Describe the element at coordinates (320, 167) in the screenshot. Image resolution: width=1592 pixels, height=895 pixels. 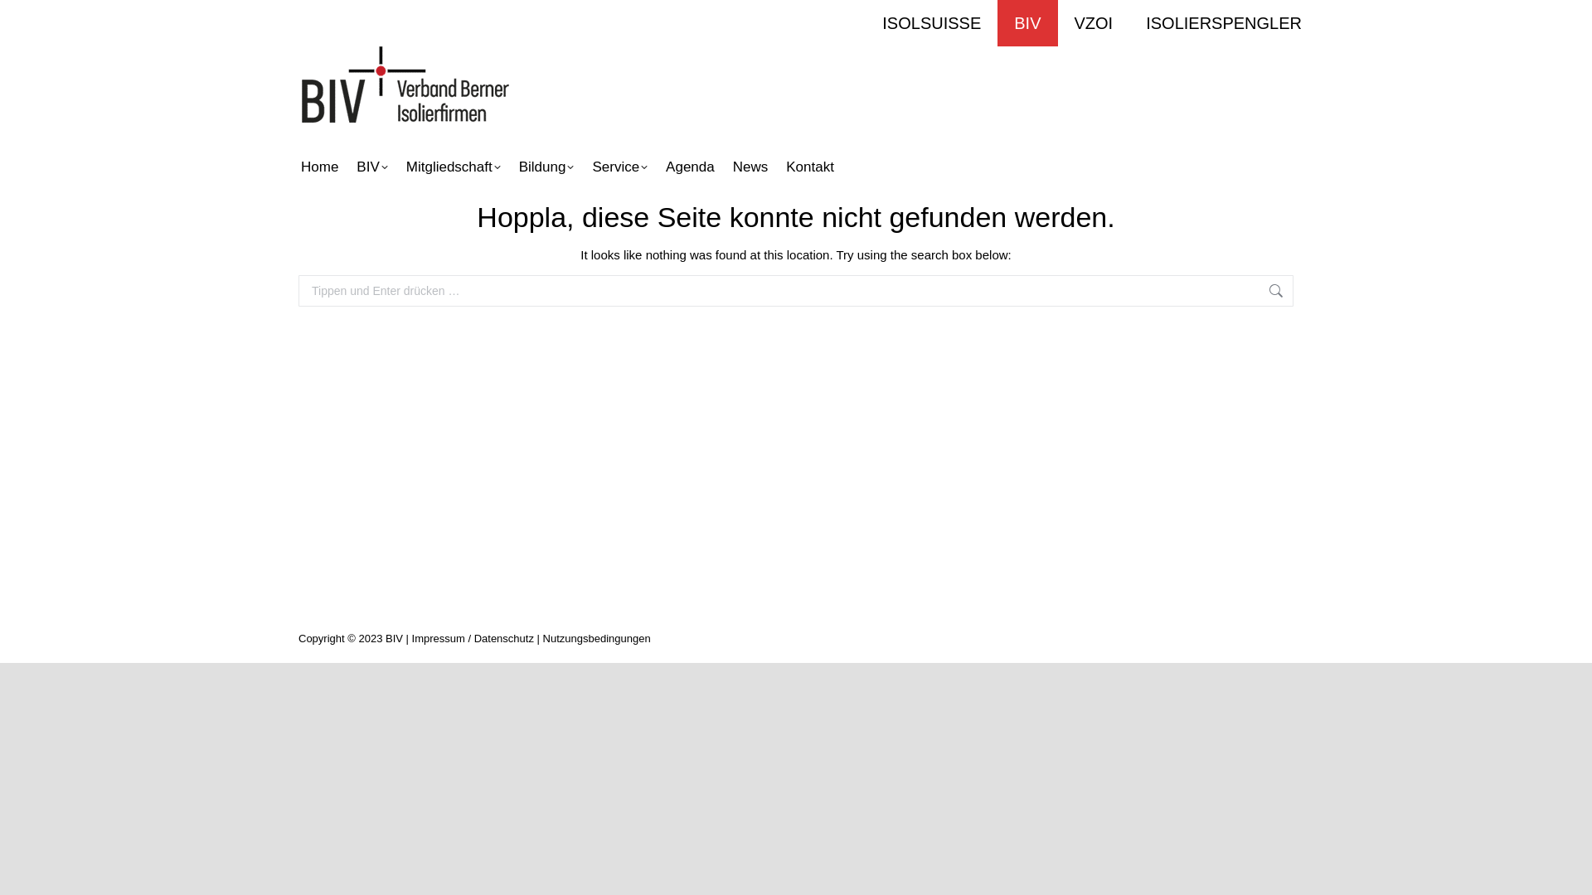
I see `Home` at that location.